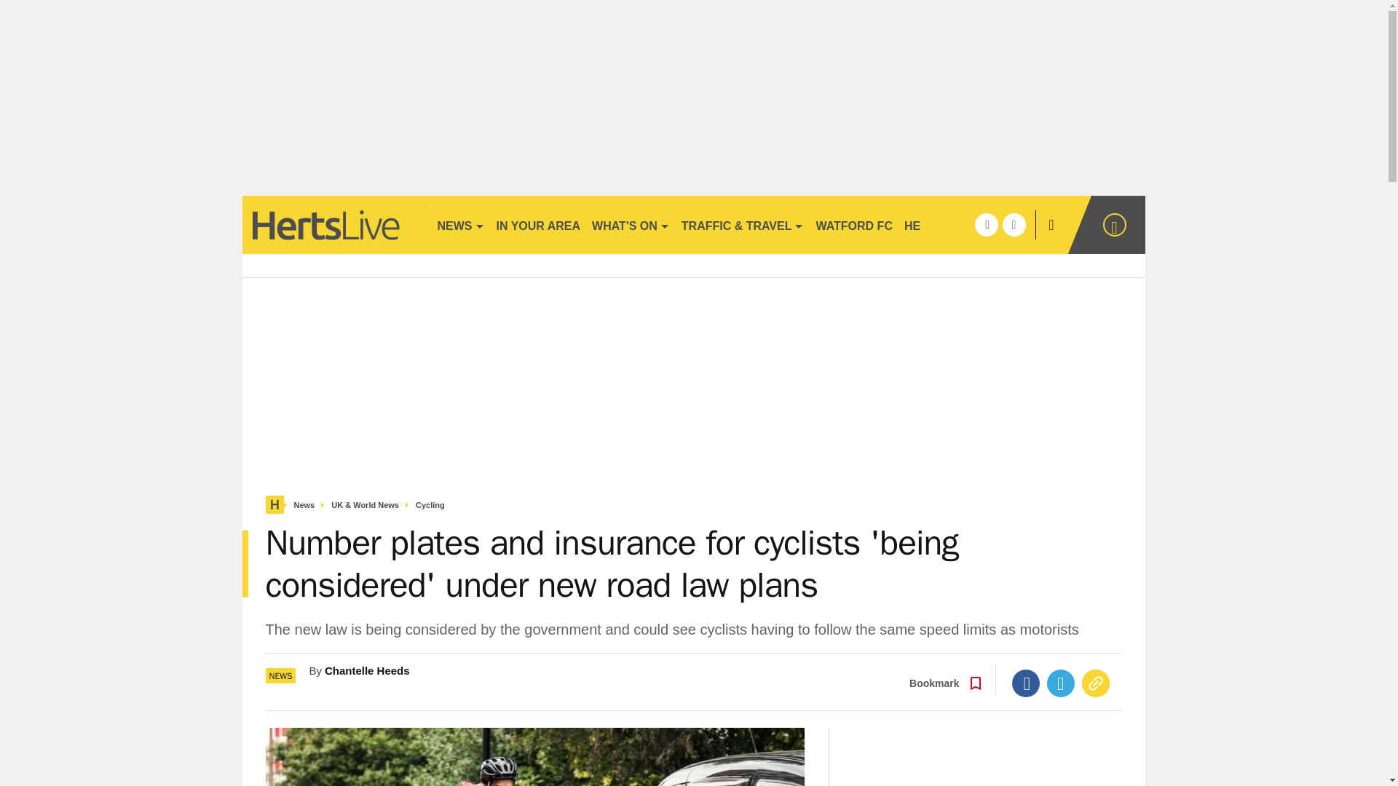  Describe the element at coordinates (460, 224) in the screenshot. I see `NEWS` at that location.